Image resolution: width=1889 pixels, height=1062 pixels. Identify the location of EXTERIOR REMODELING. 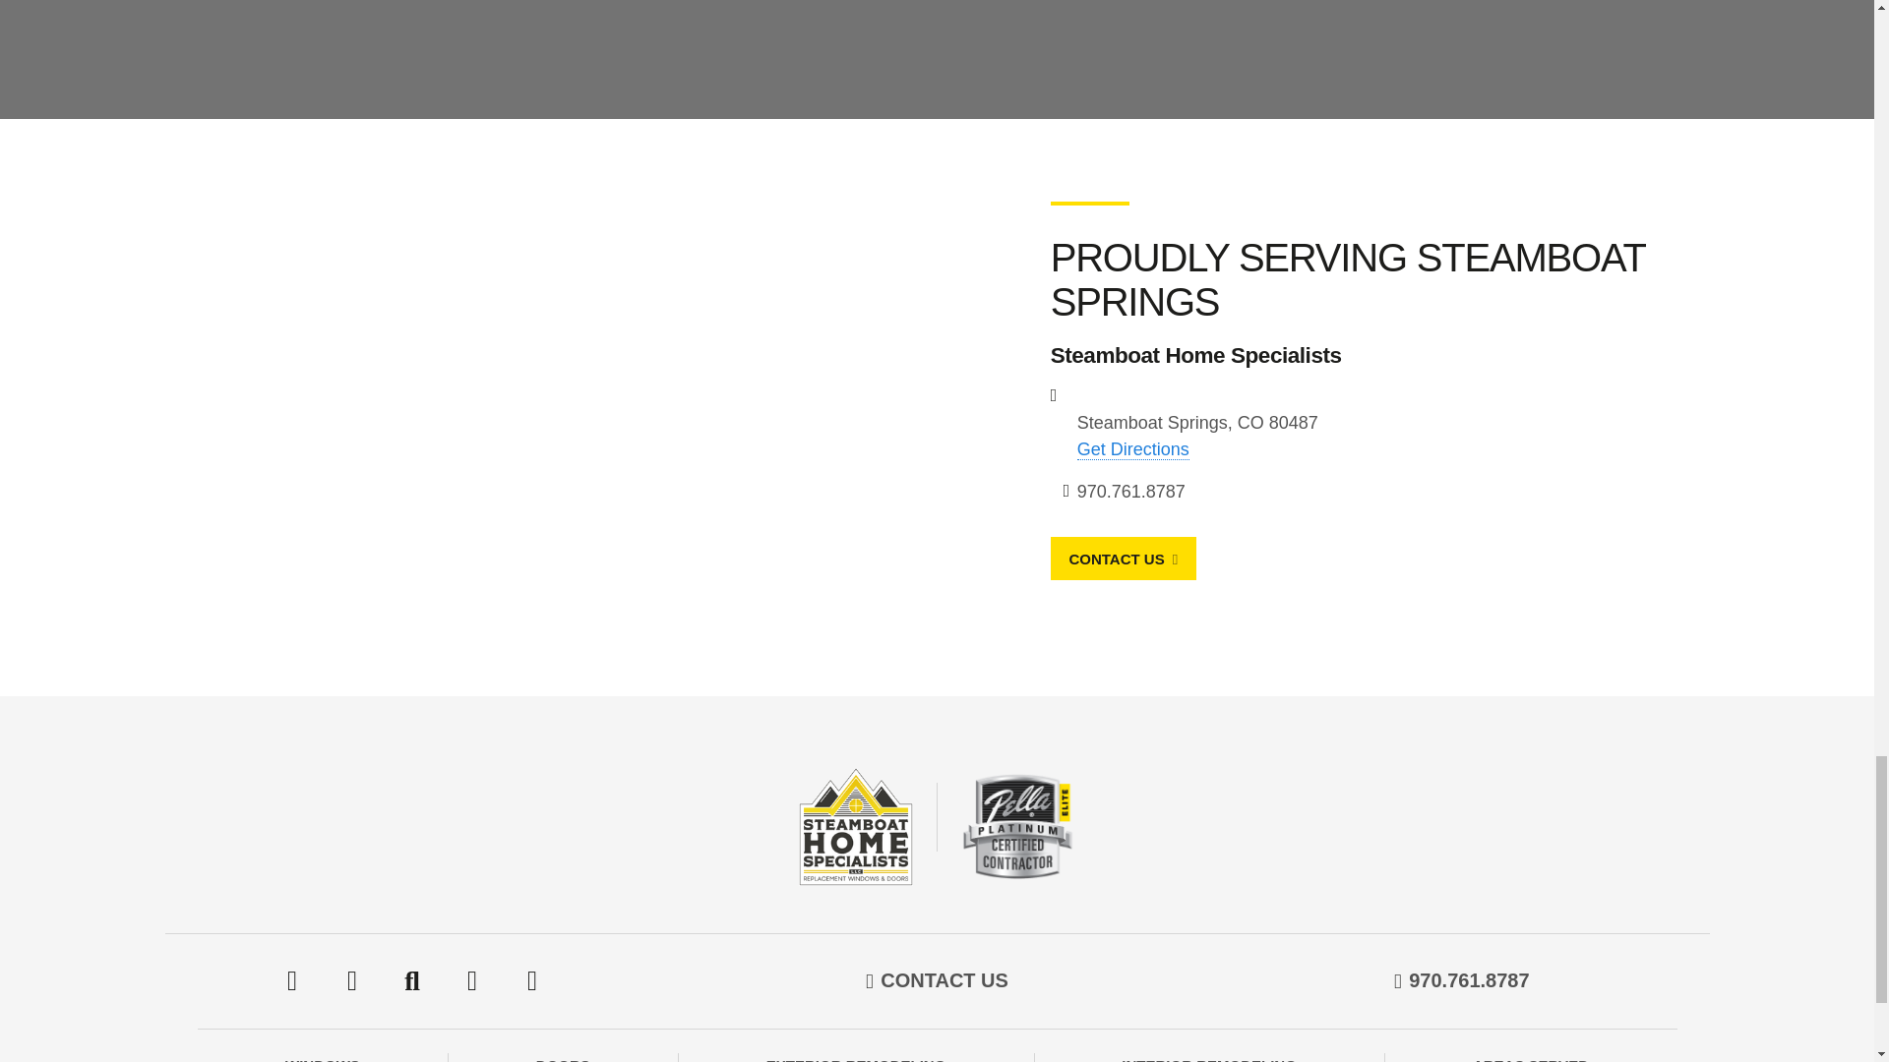
(856, 1059).